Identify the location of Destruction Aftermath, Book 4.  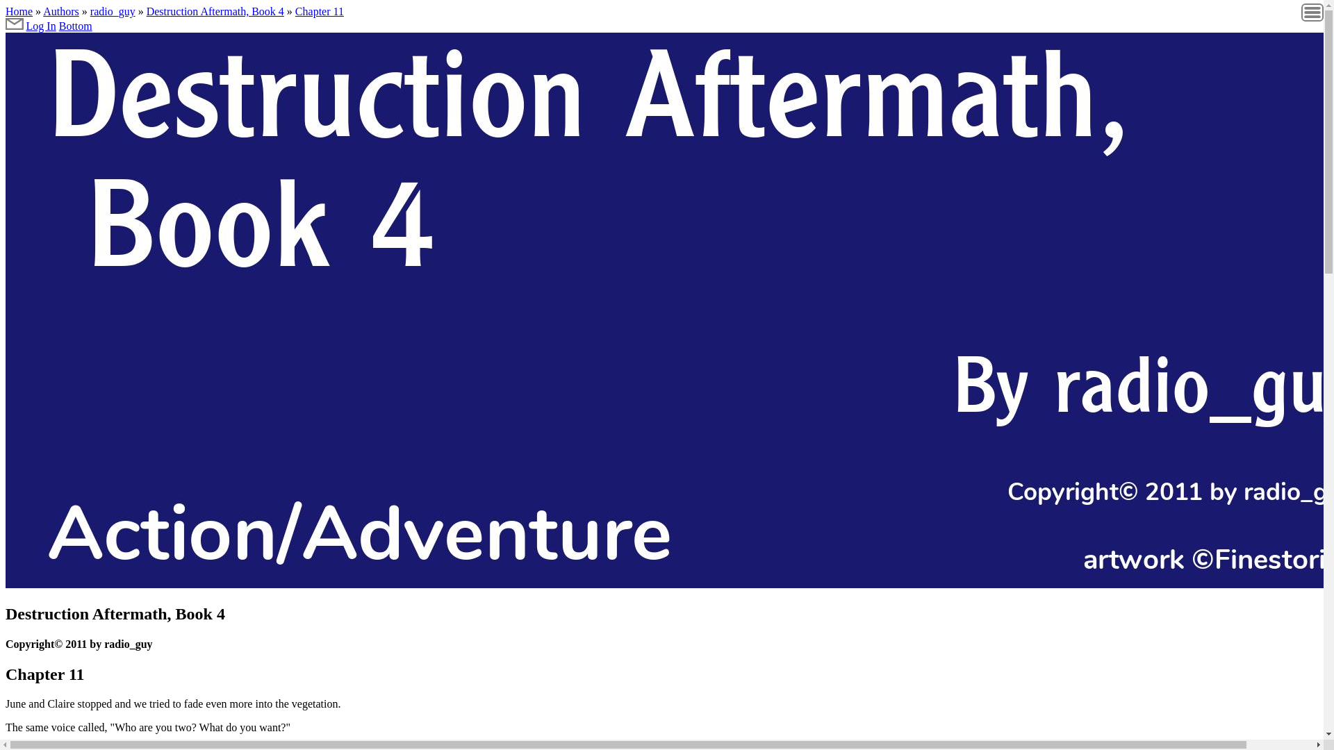
(215, 11).